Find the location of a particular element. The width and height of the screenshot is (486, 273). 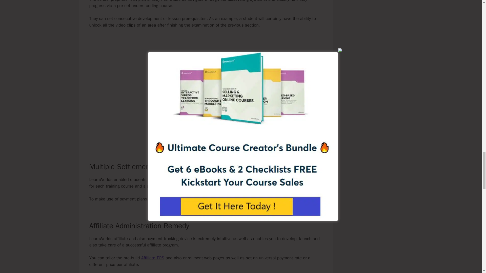

Stripe is located at coordinates (231, 199).